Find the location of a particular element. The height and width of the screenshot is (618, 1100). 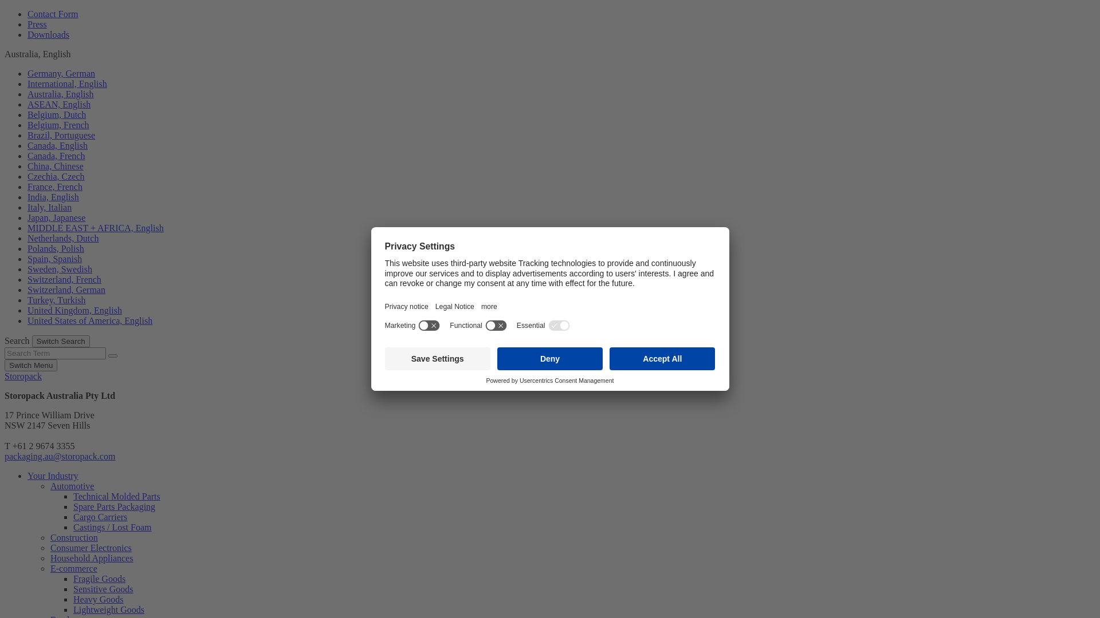

Germany, German is located at coordinates (61, 73).